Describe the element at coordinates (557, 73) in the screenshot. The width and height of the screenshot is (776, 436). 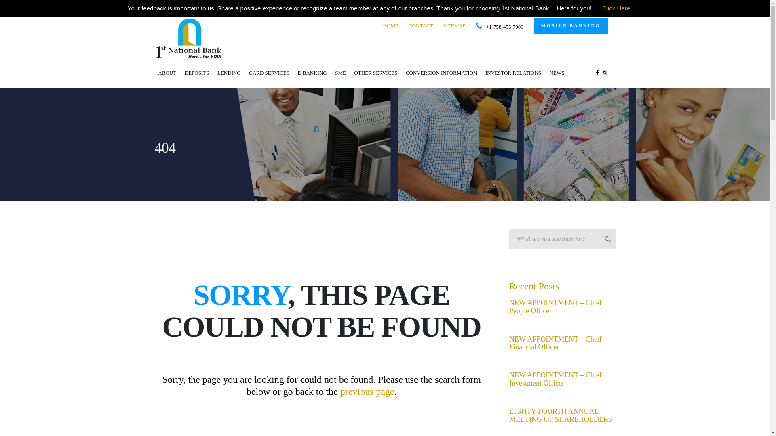
I see `NEWS` at that location.